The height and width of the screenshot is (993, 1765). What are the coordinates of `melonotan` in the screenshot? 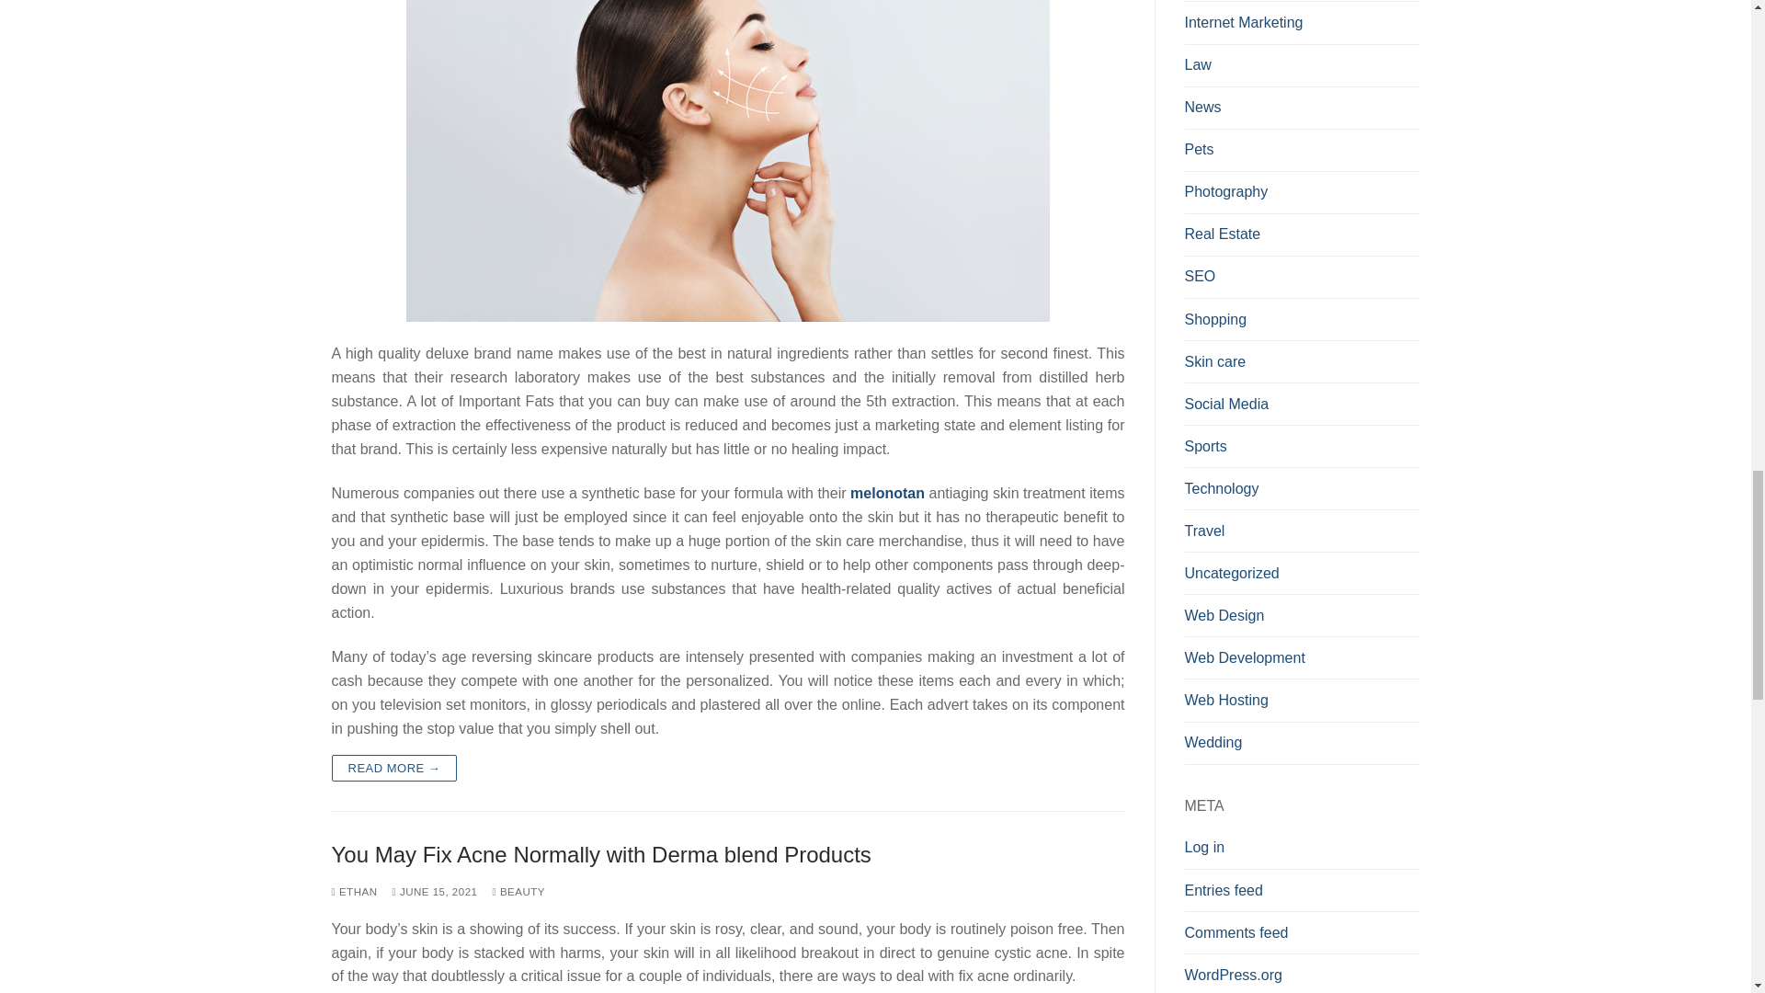 It's located at (888, 493).